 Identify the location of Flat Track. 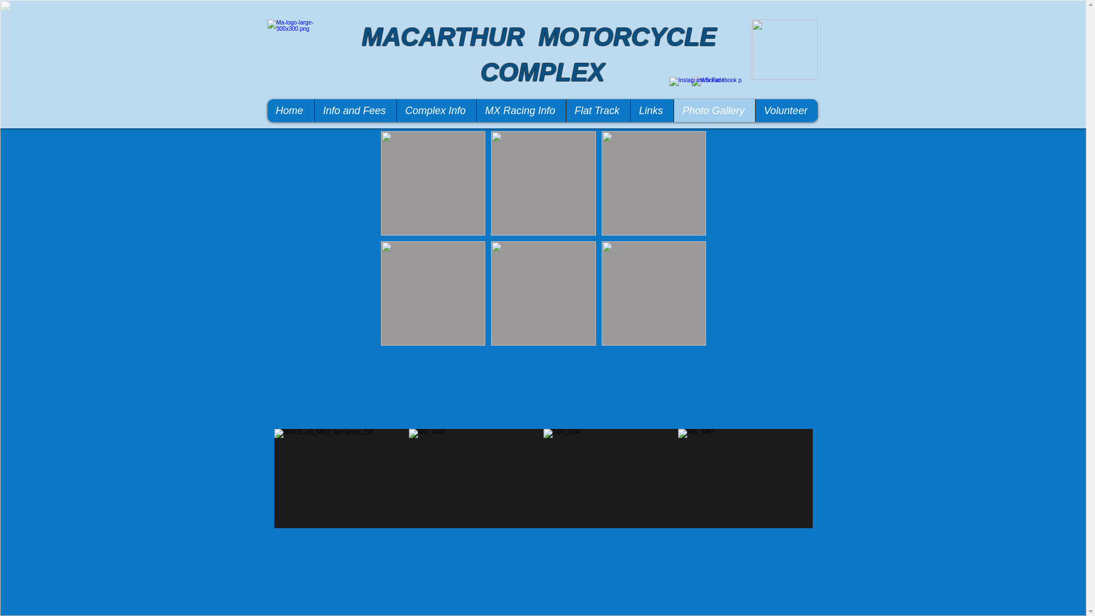
(598, 111).